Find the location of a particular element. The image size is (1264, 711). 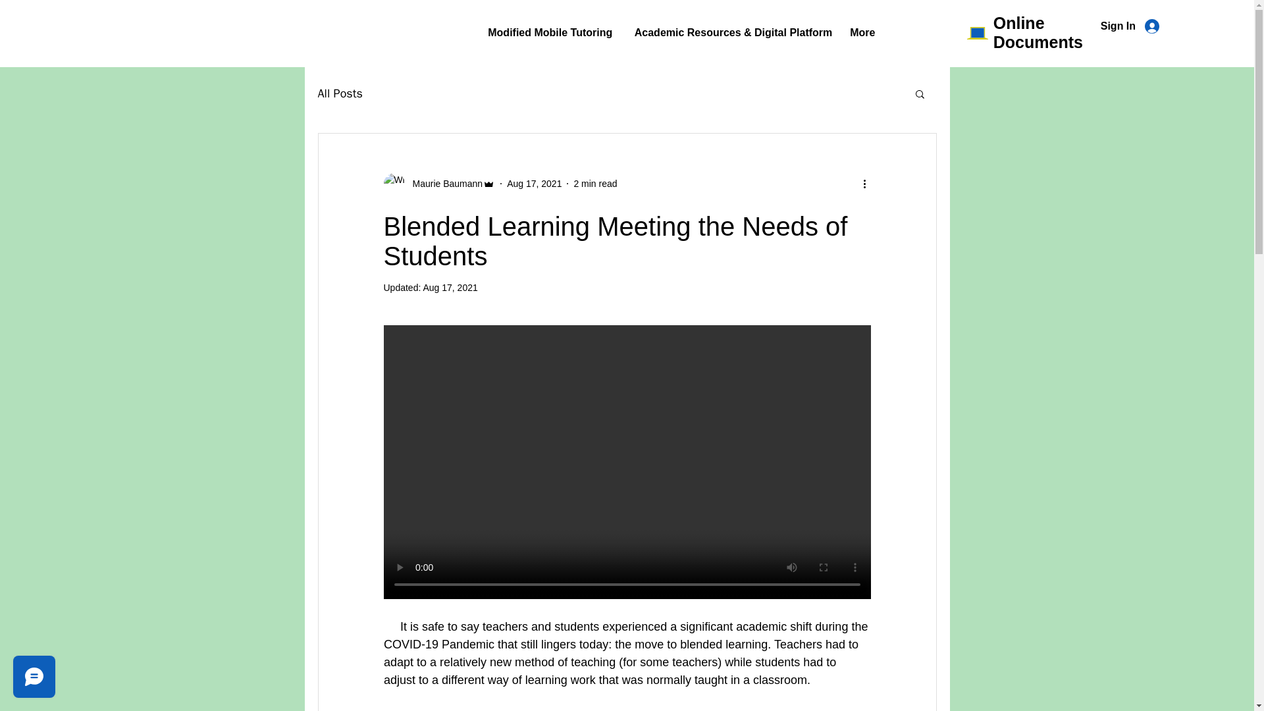

Aug 17, 2021 is located at coordinates (533, 183).